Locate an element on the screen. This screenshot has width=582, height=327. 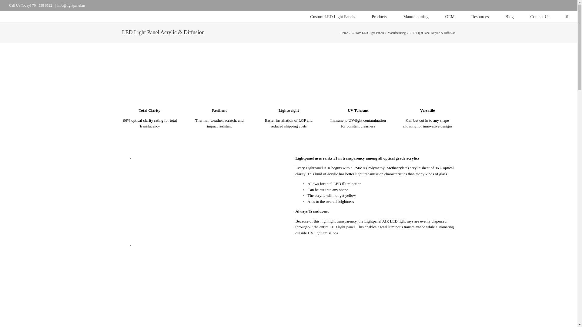
Shape is located at coordinates (415, 81).